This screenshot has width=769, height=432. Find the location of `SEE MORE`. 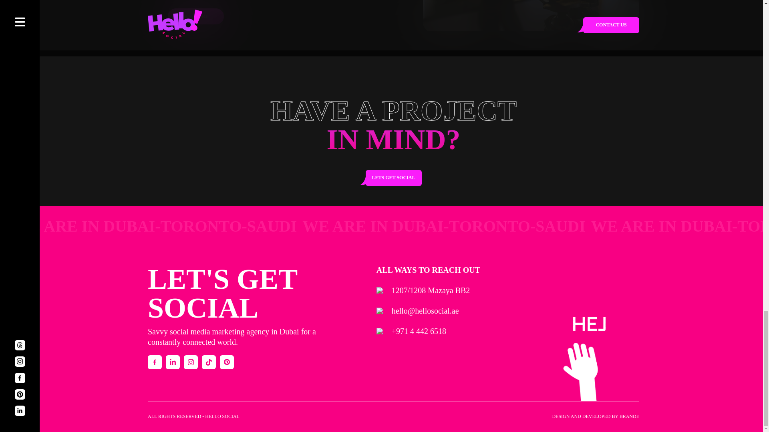

SEE MORE is located at coordinates (195, 16).